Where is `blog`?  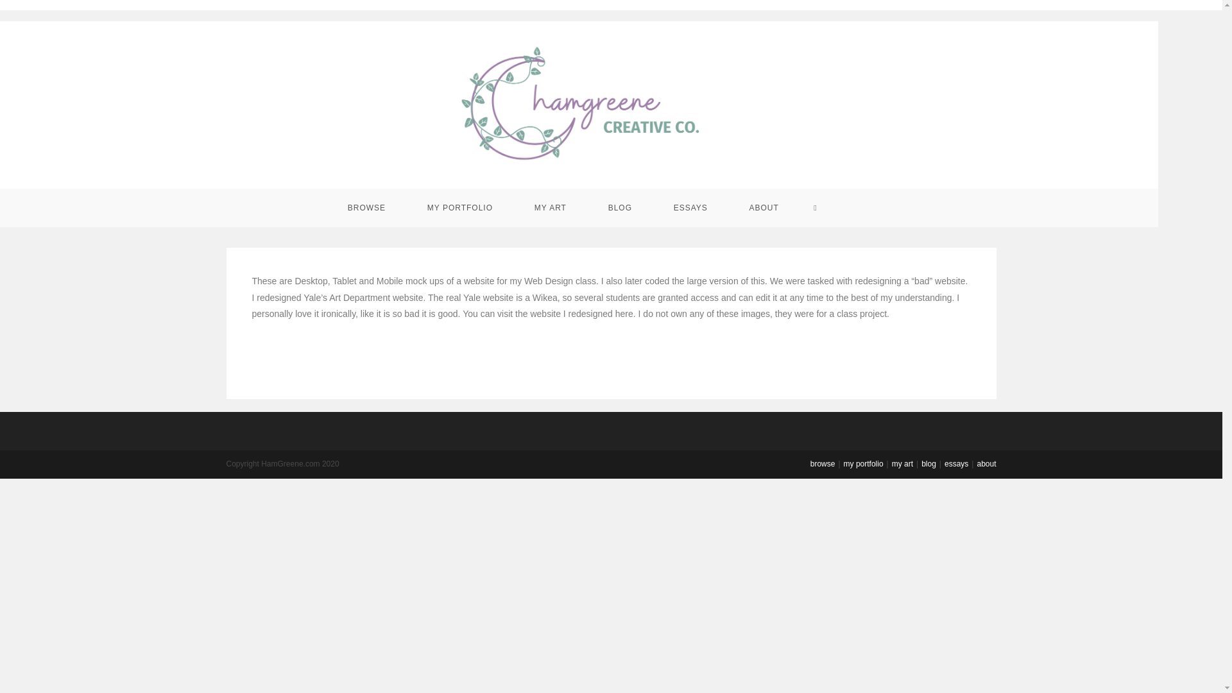 blog is located at coordinates (929, 464).